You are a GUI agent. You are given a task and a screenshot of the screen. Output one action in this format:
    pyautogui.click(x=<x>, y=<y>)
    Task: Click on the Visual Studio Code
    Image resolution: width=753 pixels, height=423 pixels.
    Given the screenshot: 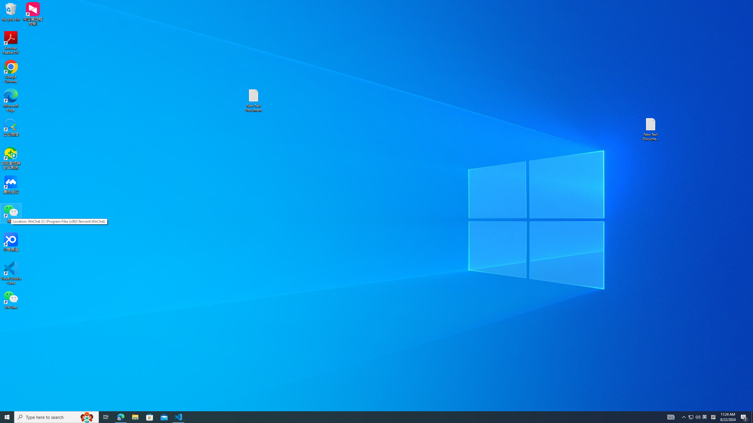 What is the action you would take?
    pyautogui.click(x=11, y=273)
    